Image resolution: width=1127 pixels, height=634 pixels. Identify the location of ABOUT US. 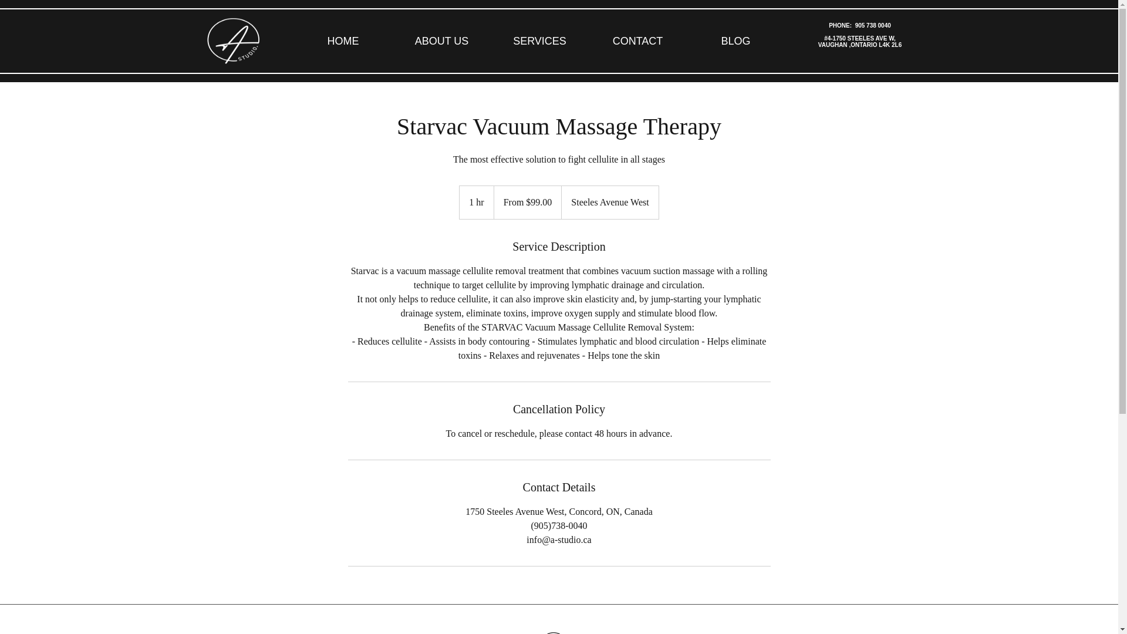
(441, 41).